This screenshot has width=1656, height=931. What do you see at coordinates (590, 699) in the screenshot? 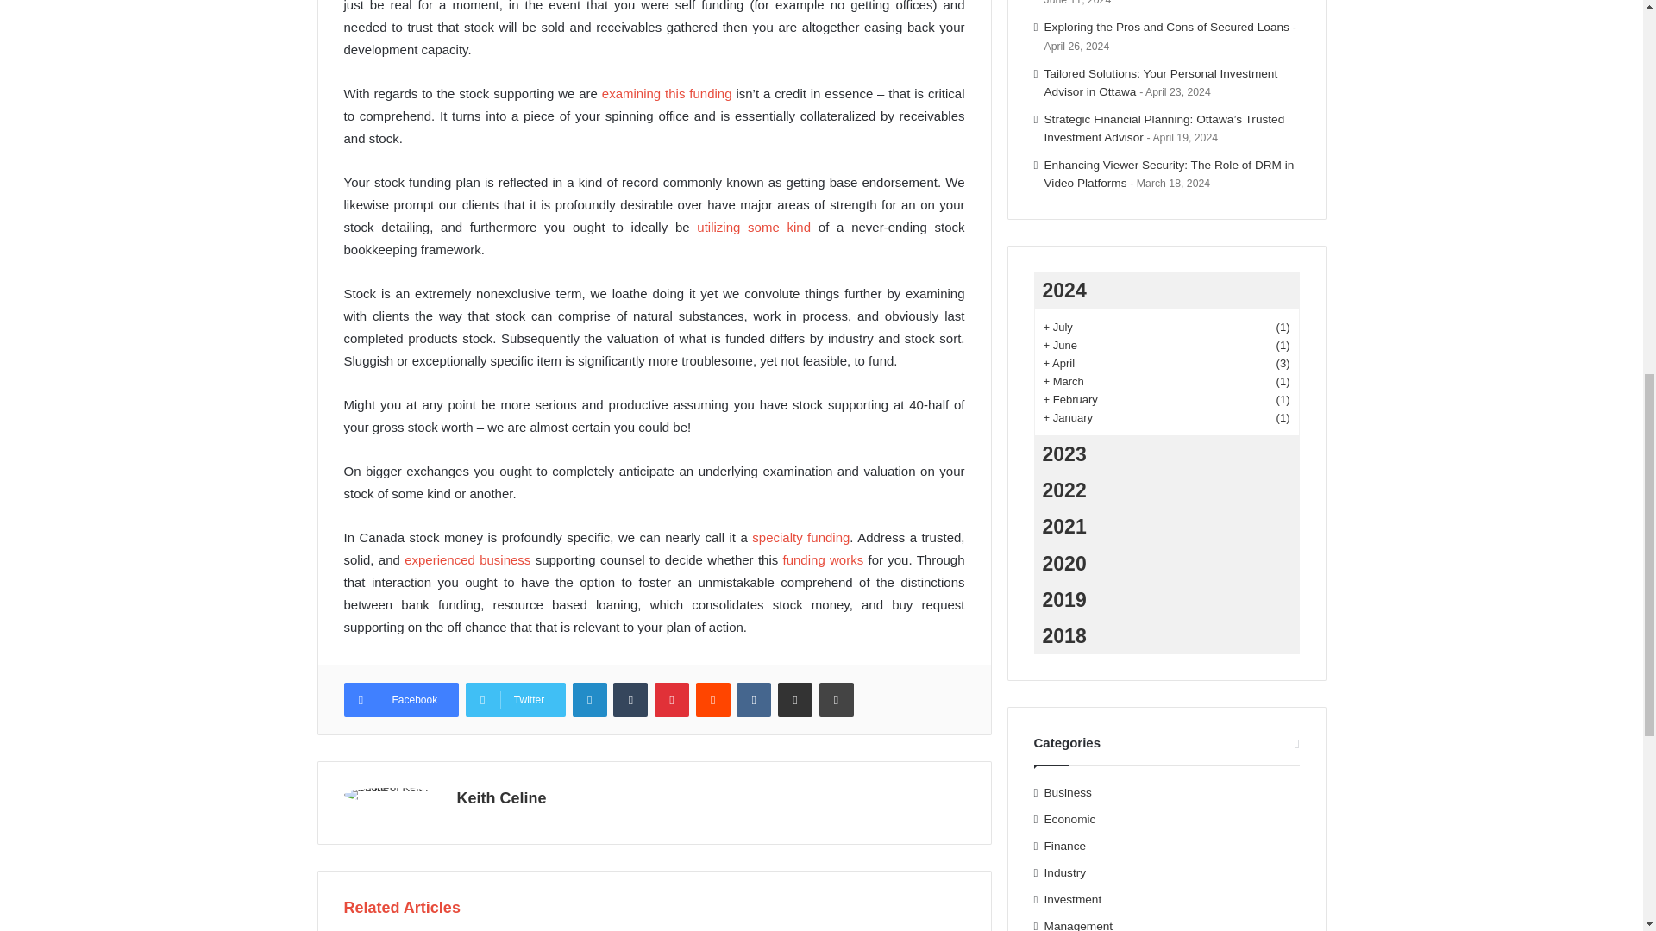
I see `LinkedIn` at bounding box center [590, 699].